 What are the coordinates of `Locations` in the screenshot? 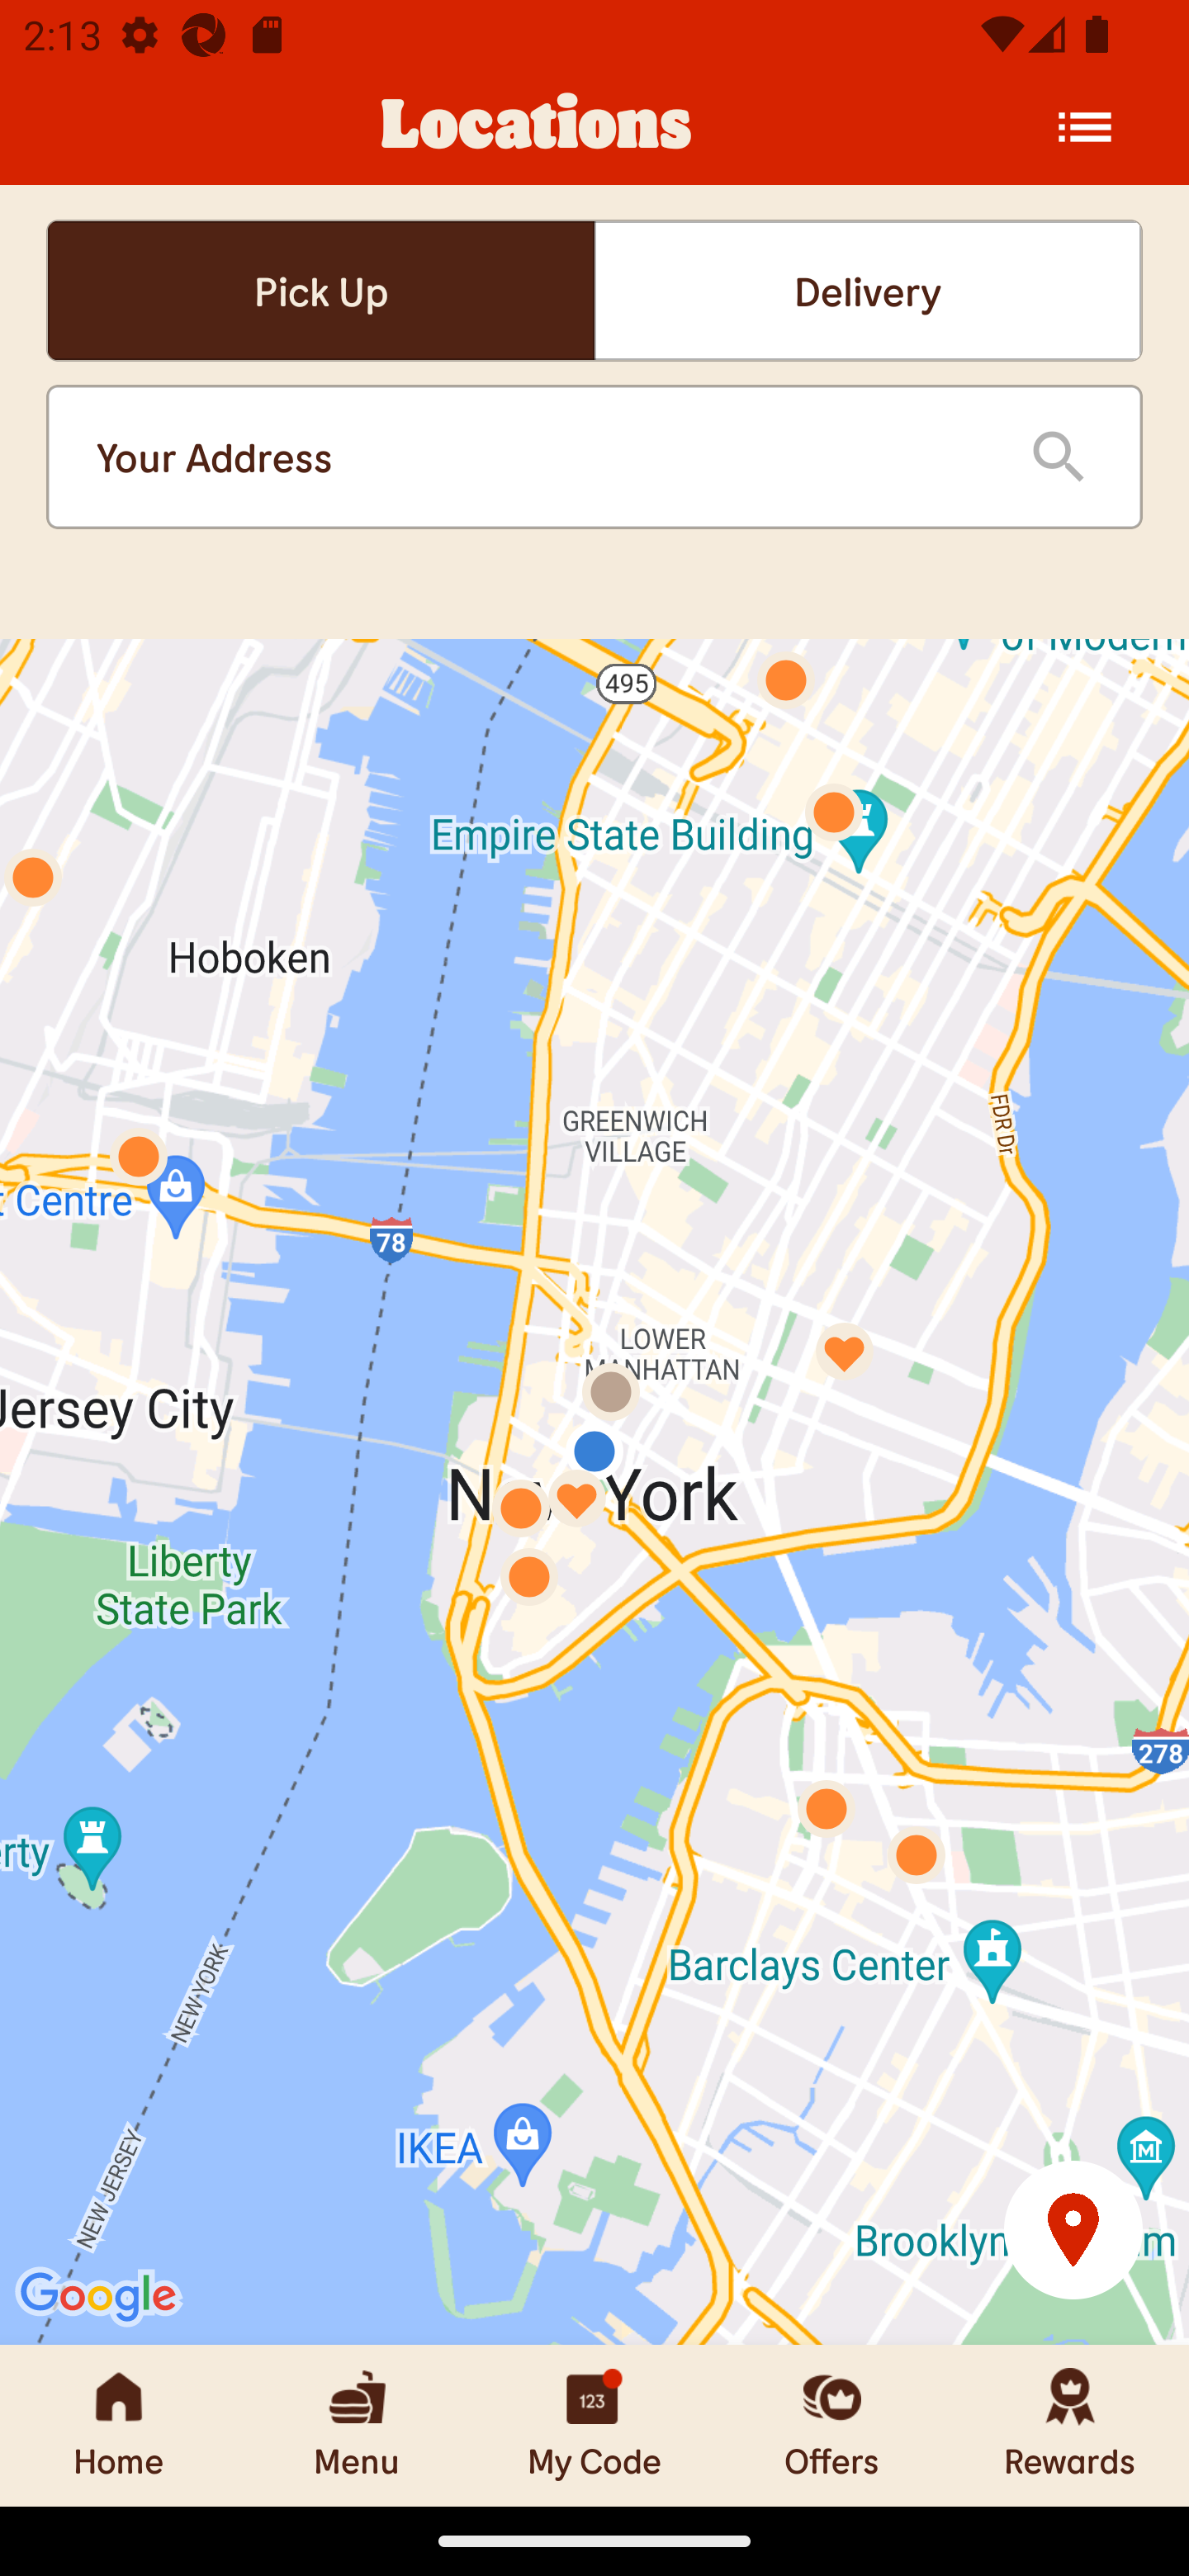 It's located at (537, 127).